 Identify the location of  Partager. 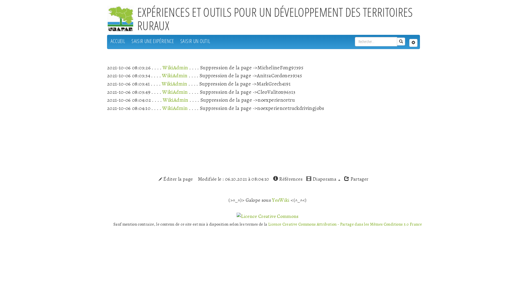
(356, 179).